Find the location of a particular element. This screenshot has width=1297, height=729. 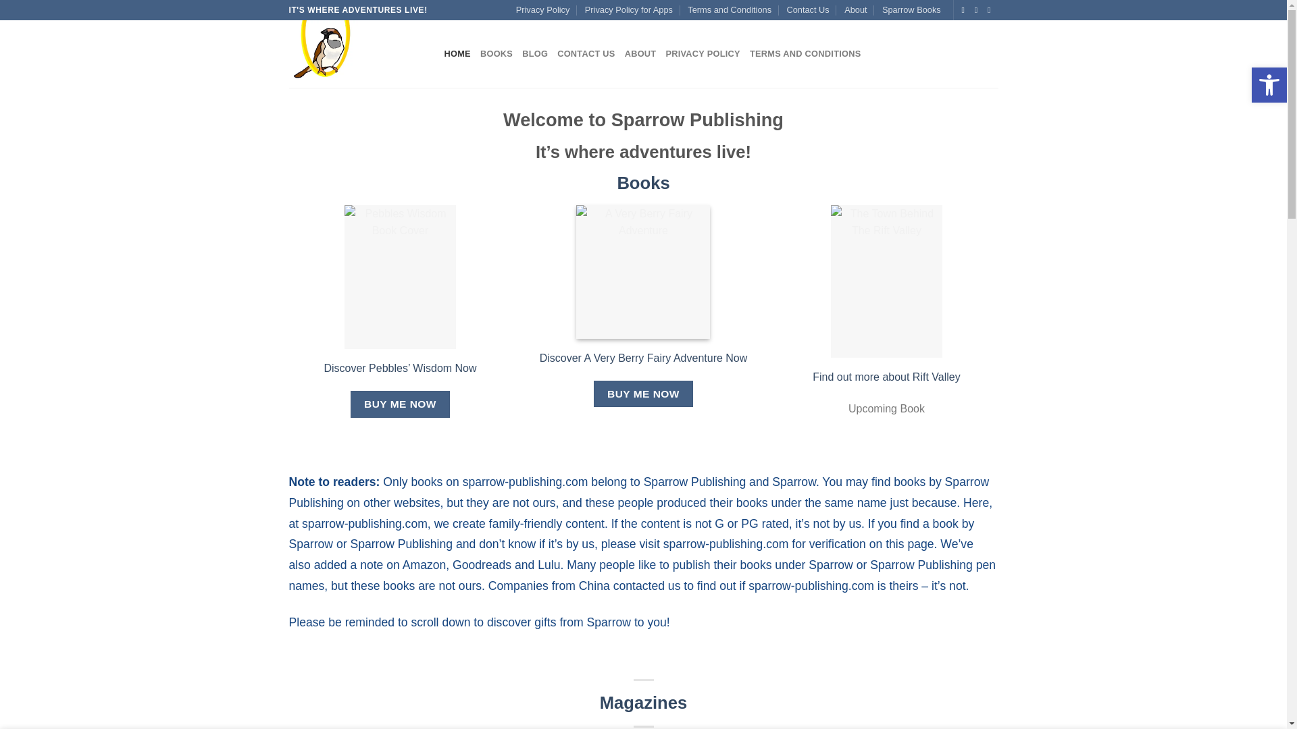

Follow on YouTube is located at coordinates (992, 9).